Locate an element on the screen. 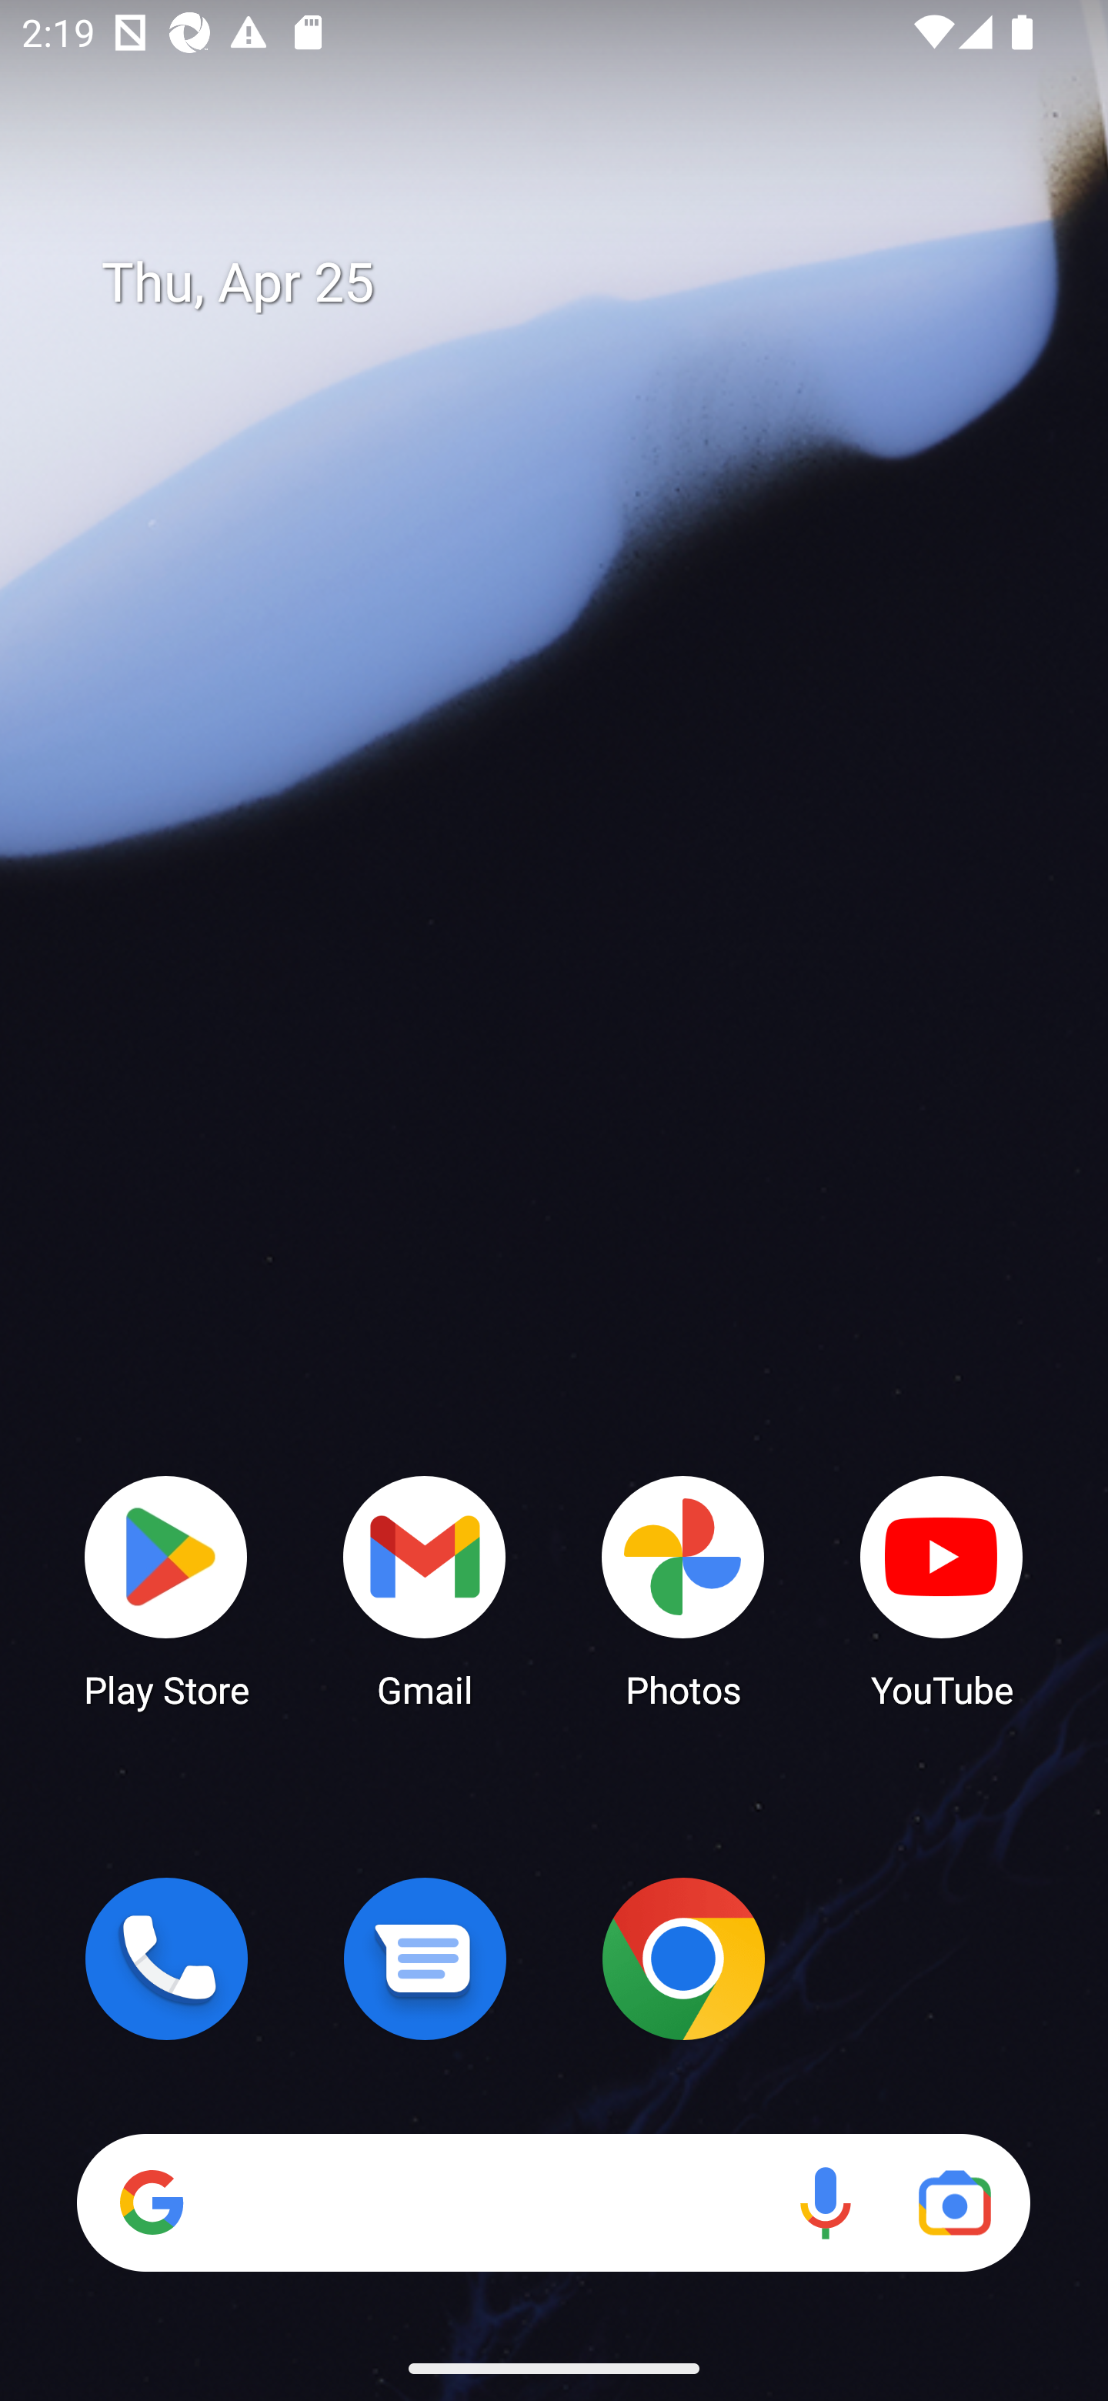  Messages is located at coordinates (425, 1959).